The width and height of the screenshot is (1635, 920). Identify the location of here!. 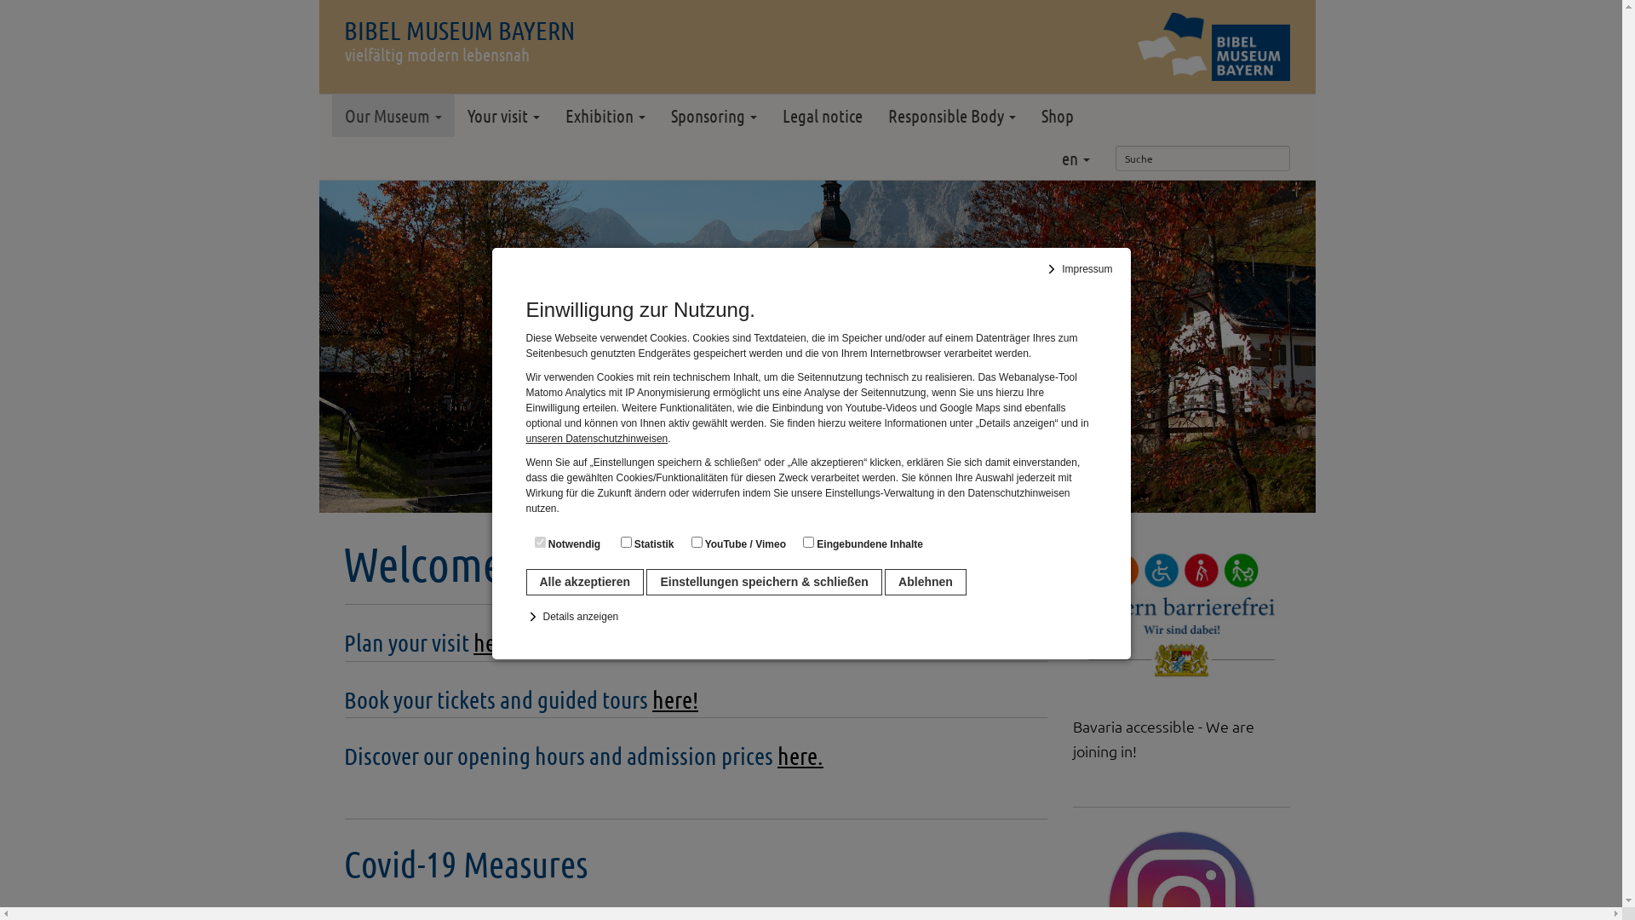
(675, 700).